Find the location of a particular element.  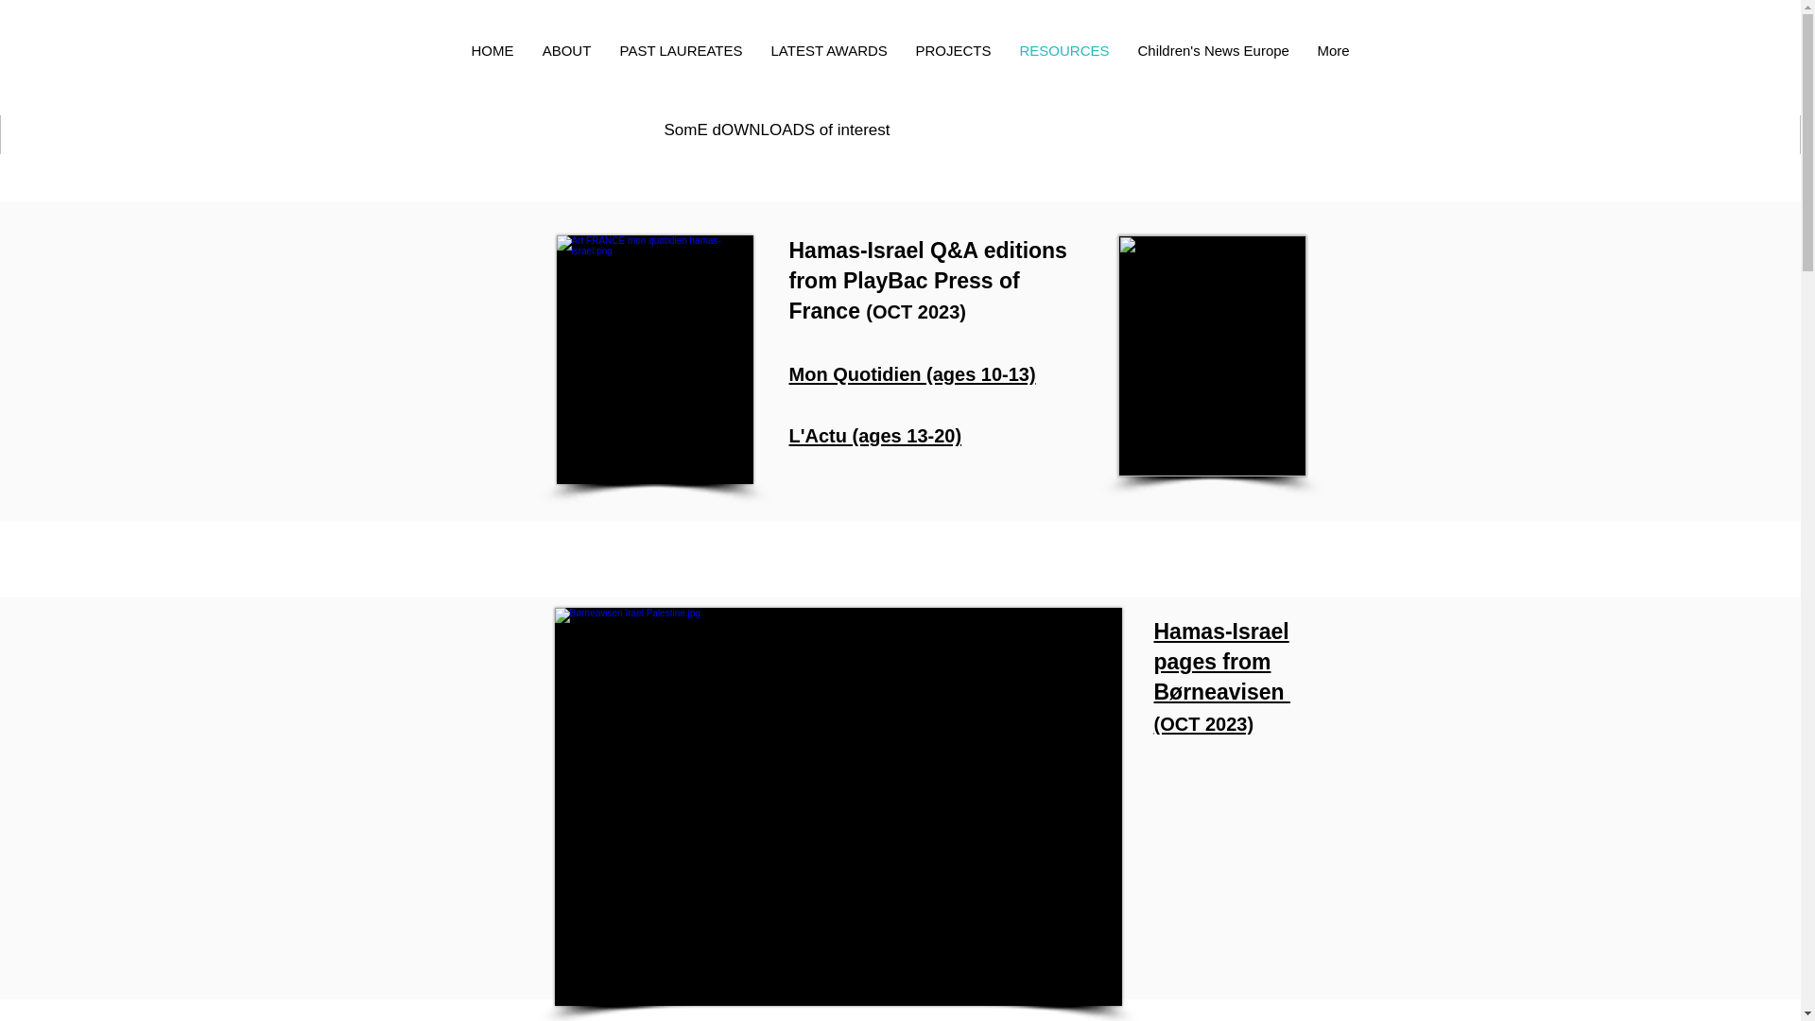

PROJECTS is located at coordinates (953, 51).